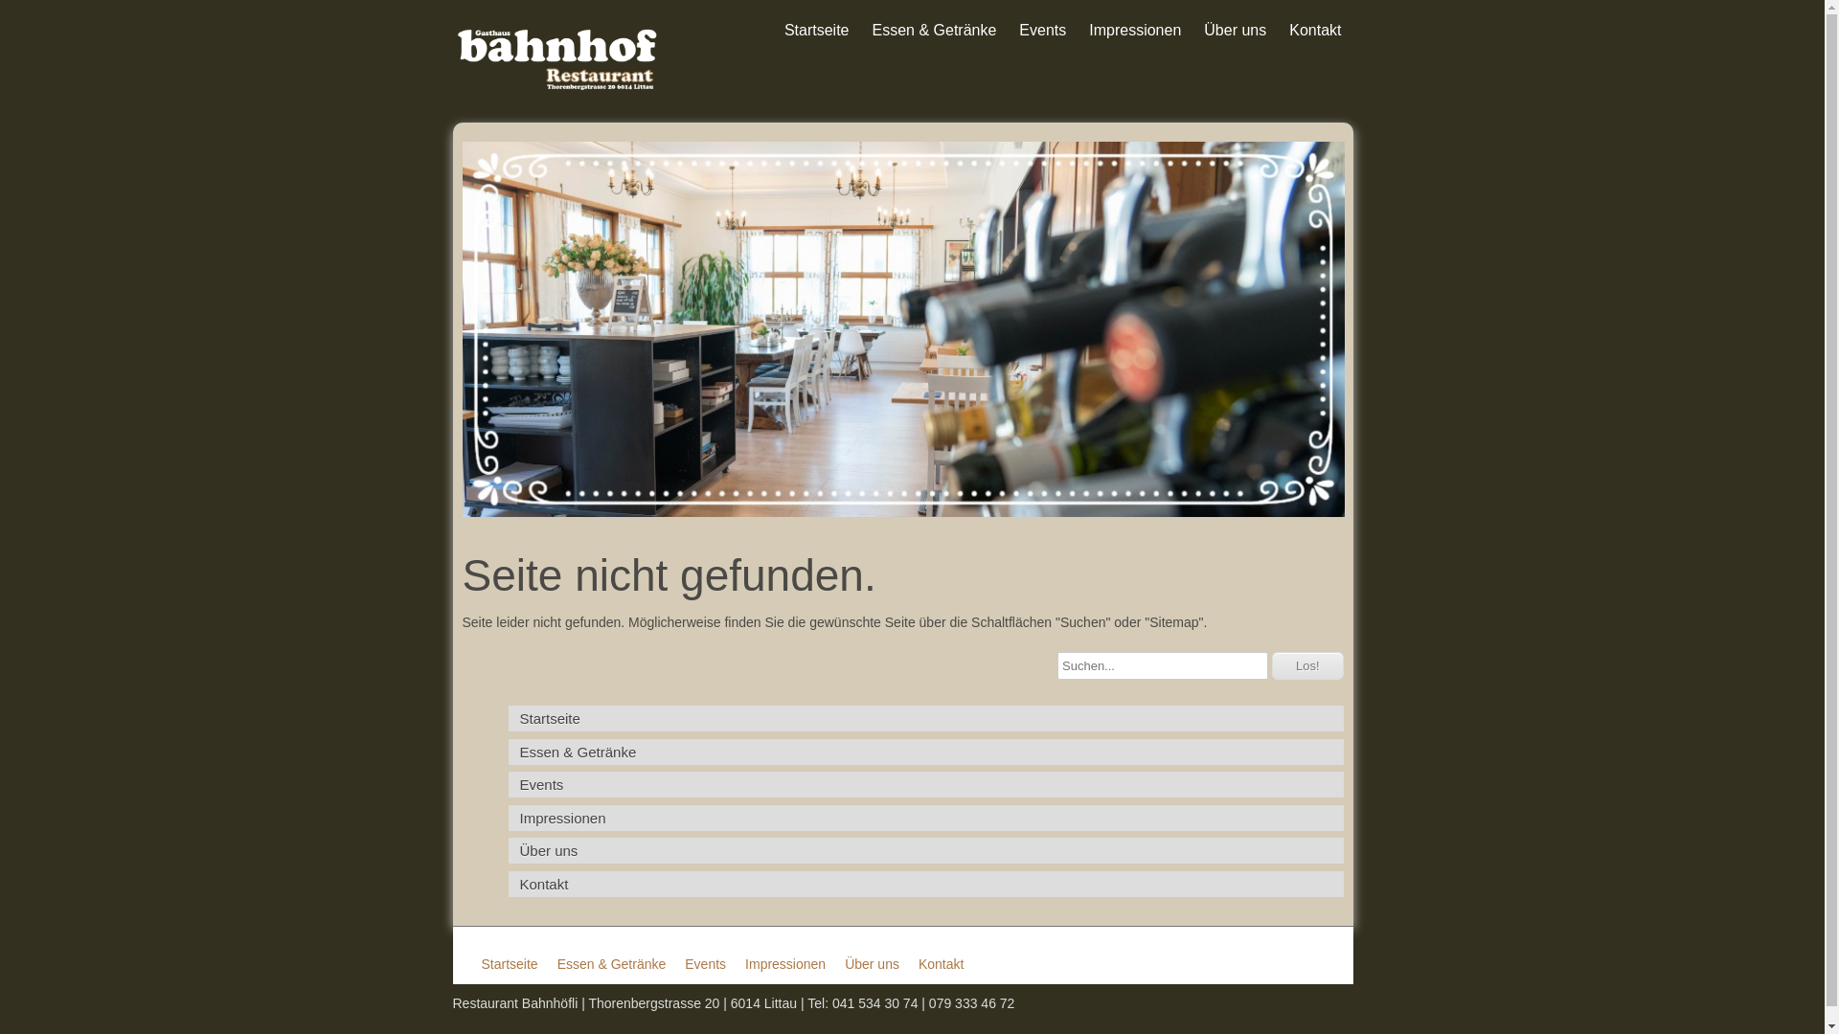 This screenshot has height=1034, width=1839. I want to click on Los!, so click(1308, 664).